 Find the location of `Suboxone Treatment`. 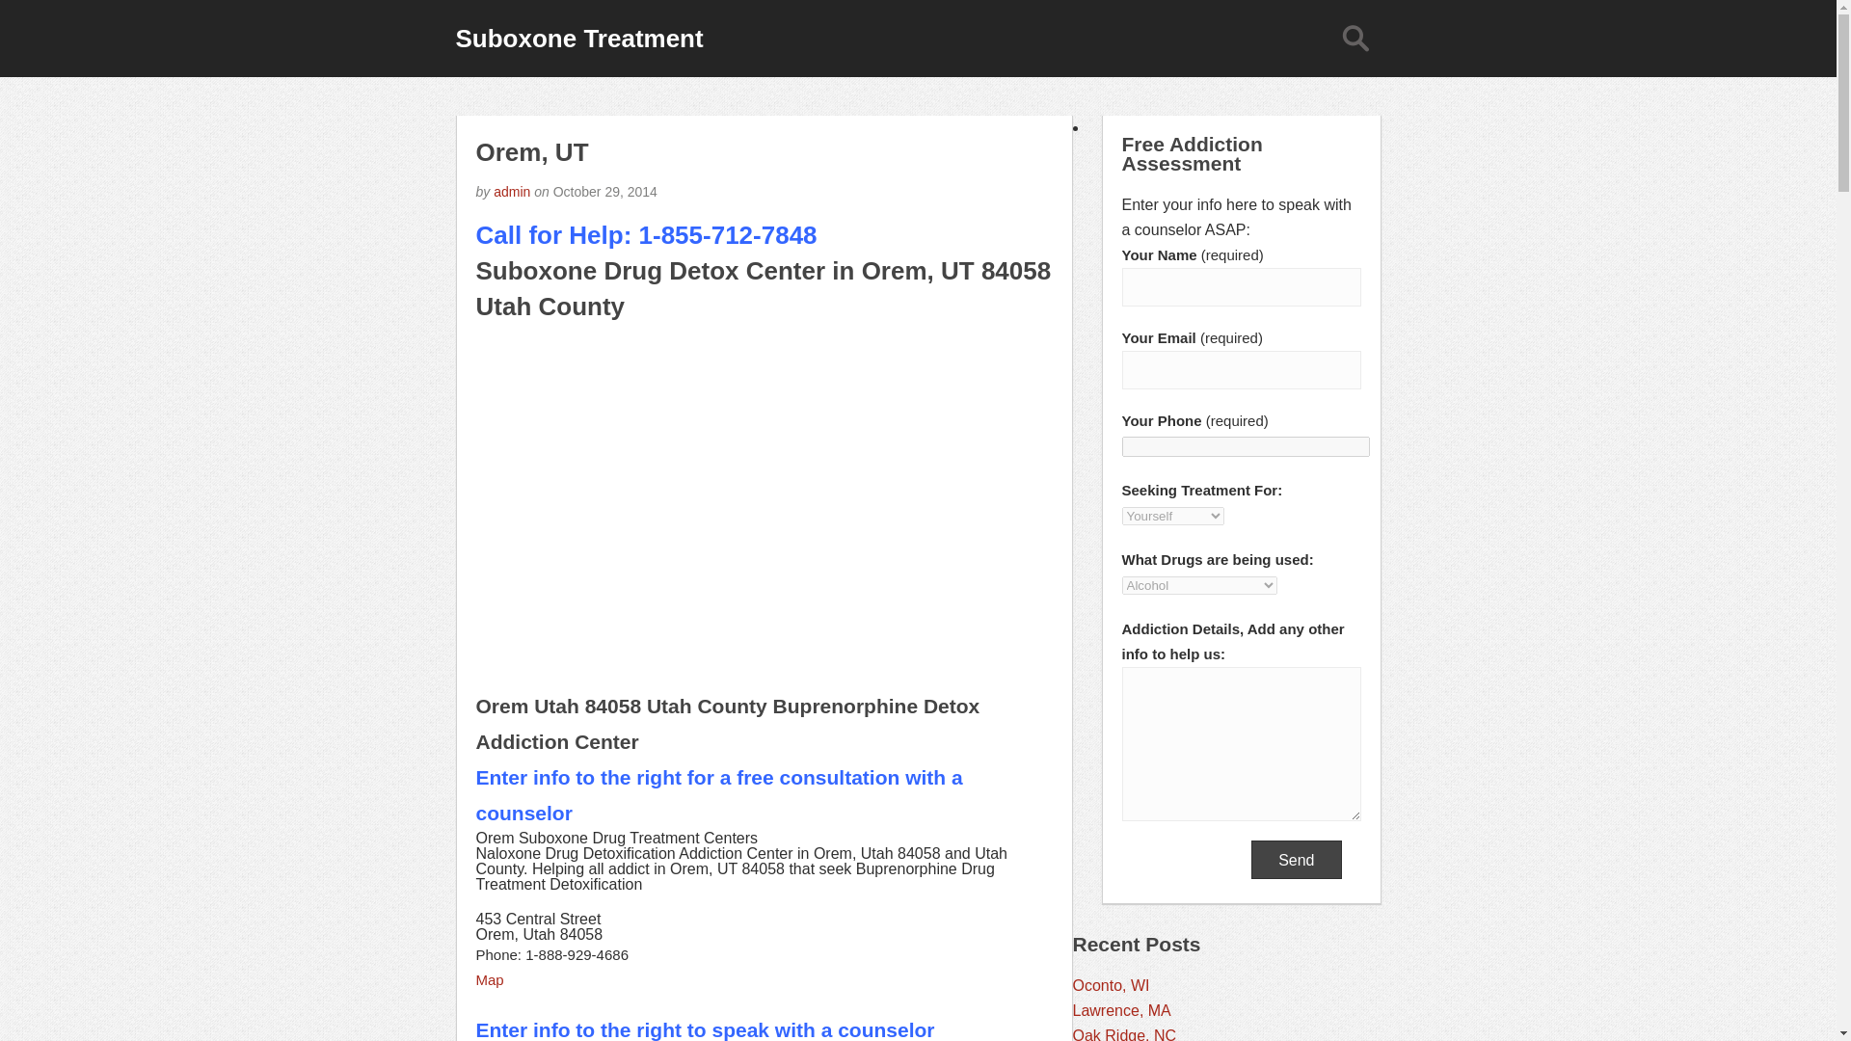

Suboxone Treatment is located at coordinates (578, 39).